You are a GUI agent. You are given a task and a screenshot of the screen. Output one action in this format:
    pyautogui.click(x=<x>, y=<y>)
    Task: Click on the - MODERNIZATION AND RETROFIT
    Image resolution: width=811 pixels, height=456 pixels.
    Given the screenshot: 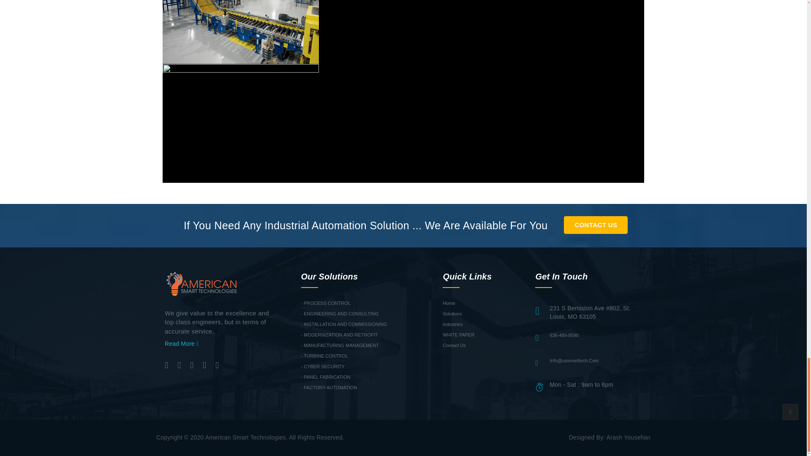 What is the action you would take?
    pyautogui.click(x=339, y=335)
    